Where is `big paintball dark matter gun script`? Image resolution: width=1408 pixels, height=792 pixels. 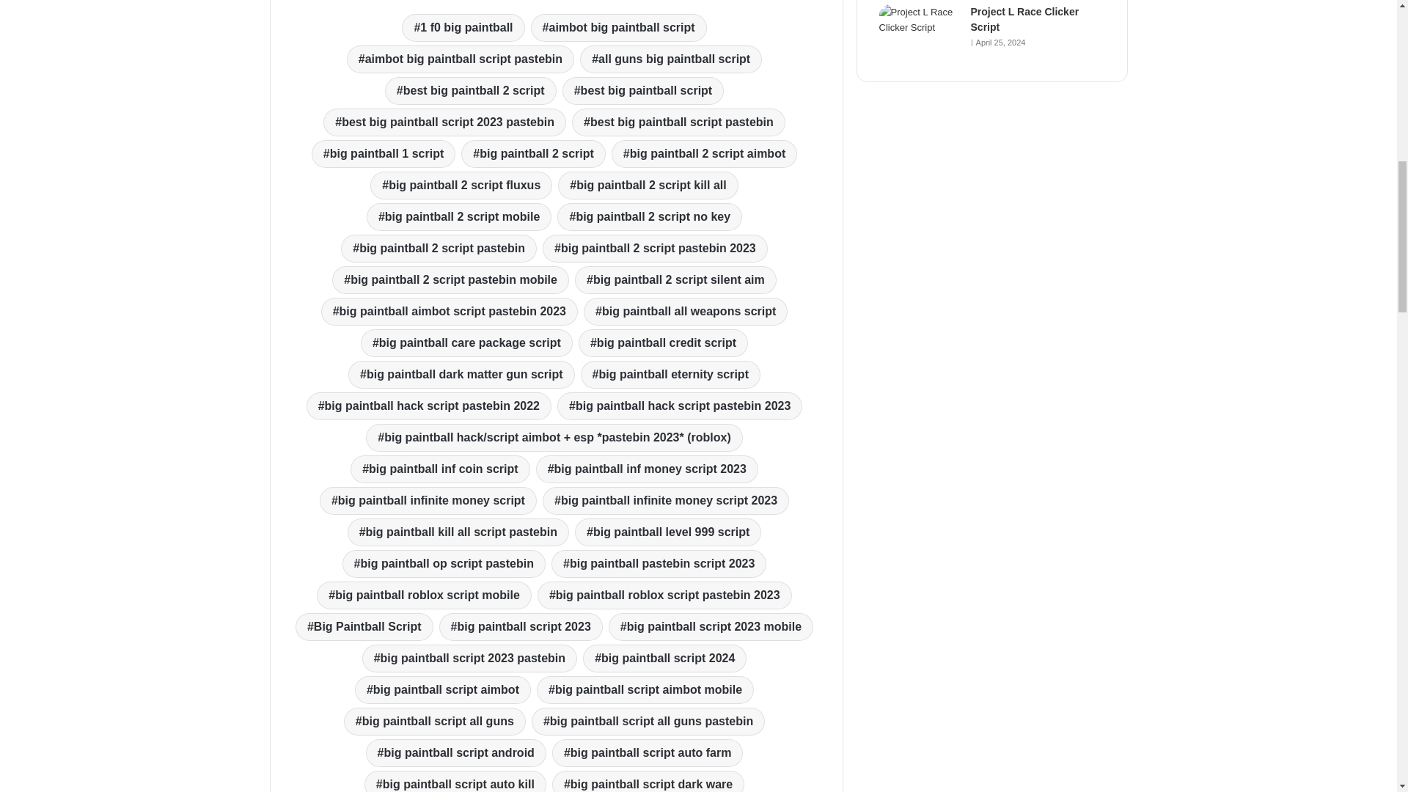
big paintball dark matter gun script is located at coordinates (461, 375).